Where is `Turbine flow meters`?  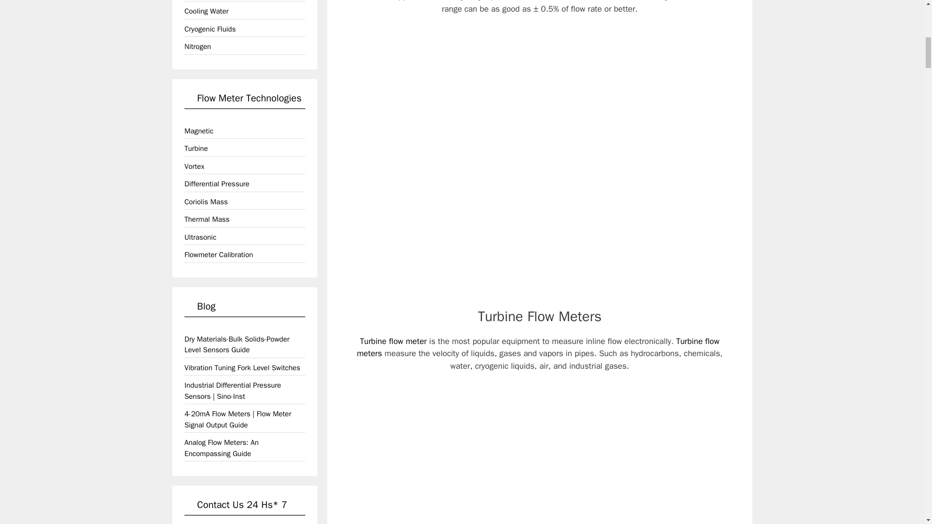 Turbine flow meters is located at coordinates (538, 347).